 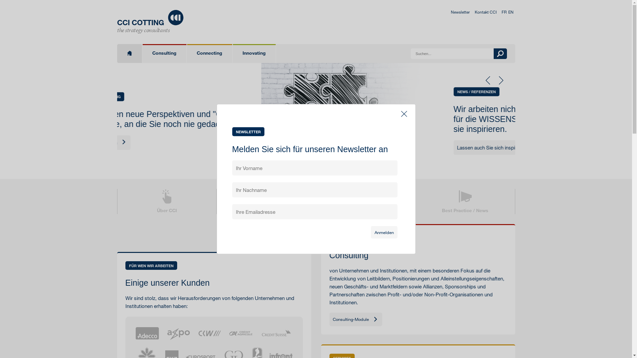 I want to click on EN, so click(x=511, y=12).